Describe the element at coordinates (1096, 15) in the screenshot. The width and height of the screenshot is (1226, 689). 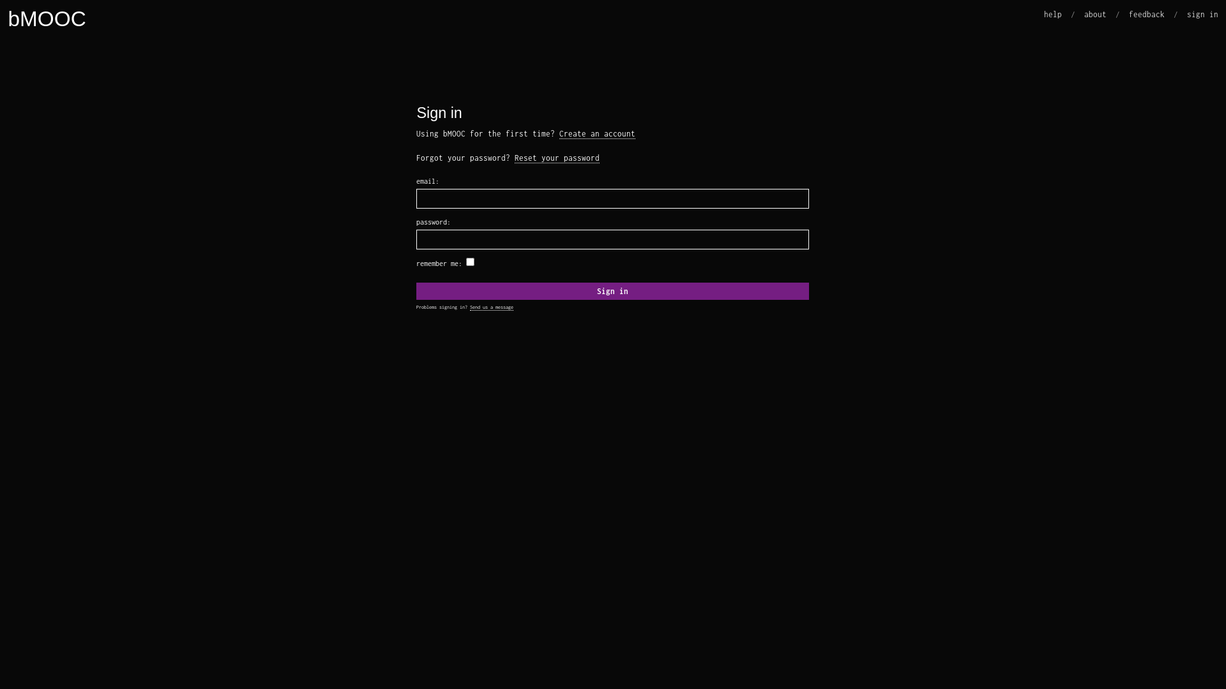
I see `about` at that location.